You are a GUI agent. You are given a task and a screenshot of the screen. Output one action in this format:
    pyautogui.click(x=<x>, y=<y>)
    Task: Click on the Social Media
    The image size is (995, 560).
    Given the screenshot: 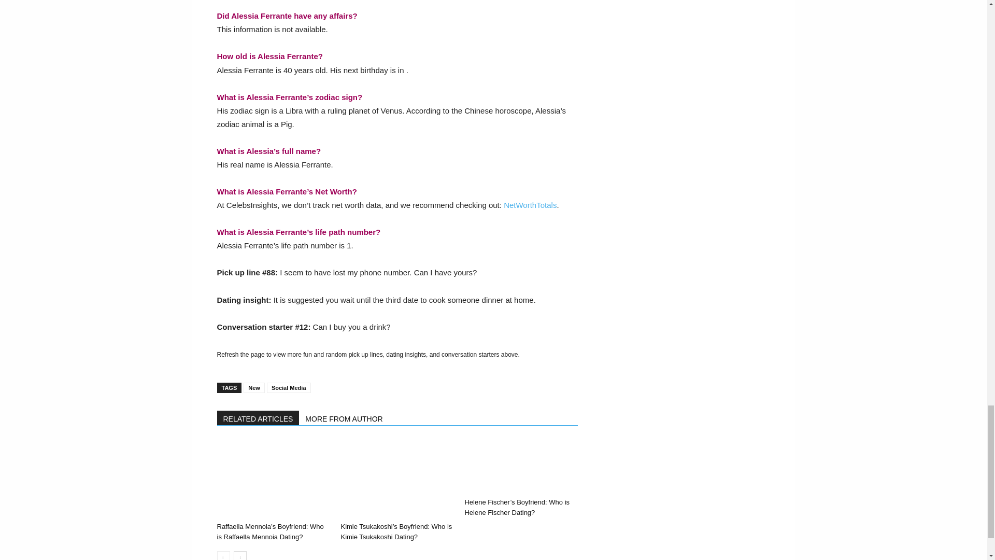 What is the action you would take?
    pyautogui.click(x=288, y=388)
    